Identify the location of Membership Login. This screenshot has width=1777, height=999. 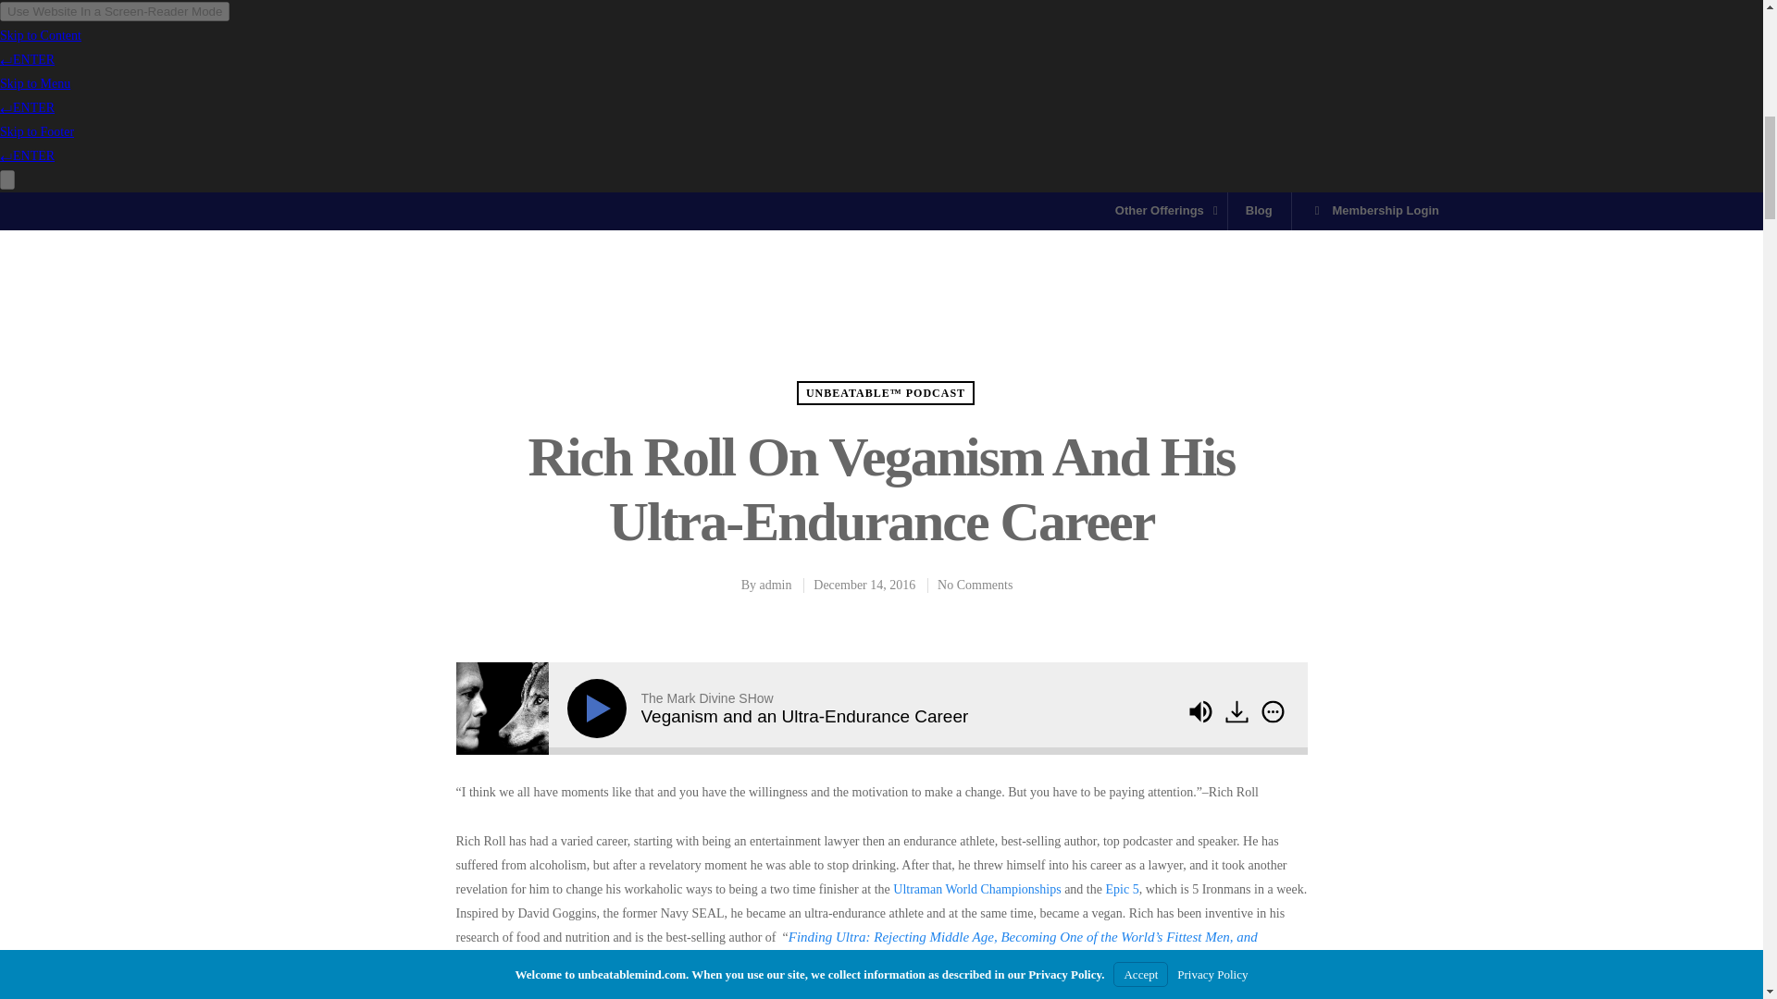
(1373, 211).